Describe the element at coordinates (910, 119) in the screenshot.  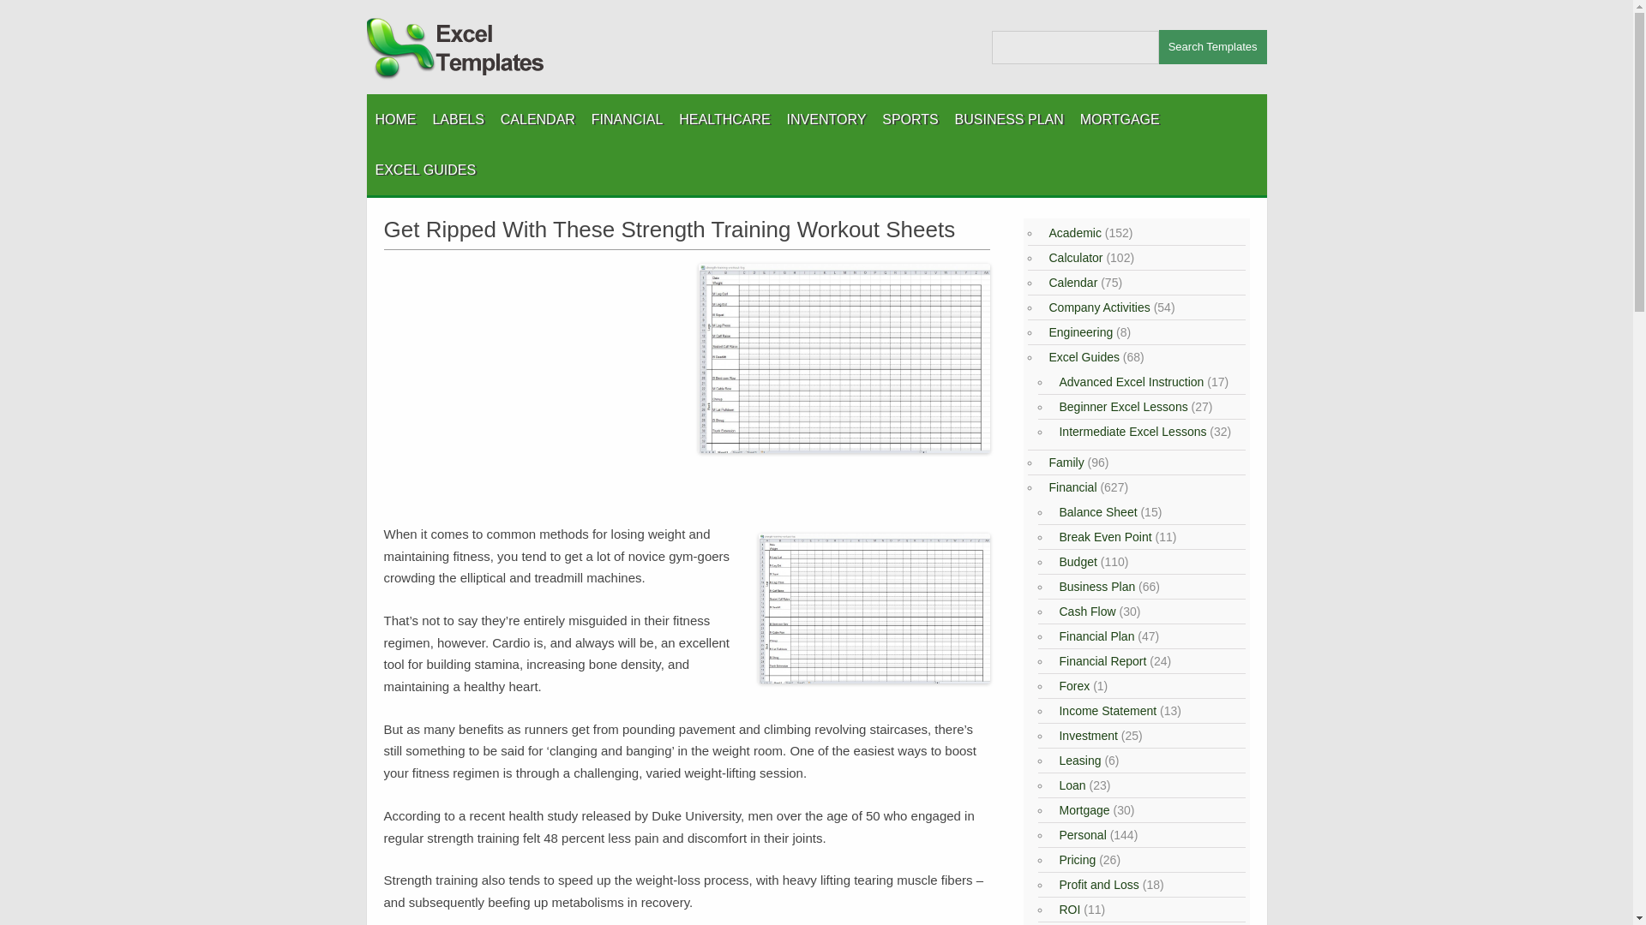
I see `SPORTS` at that location.